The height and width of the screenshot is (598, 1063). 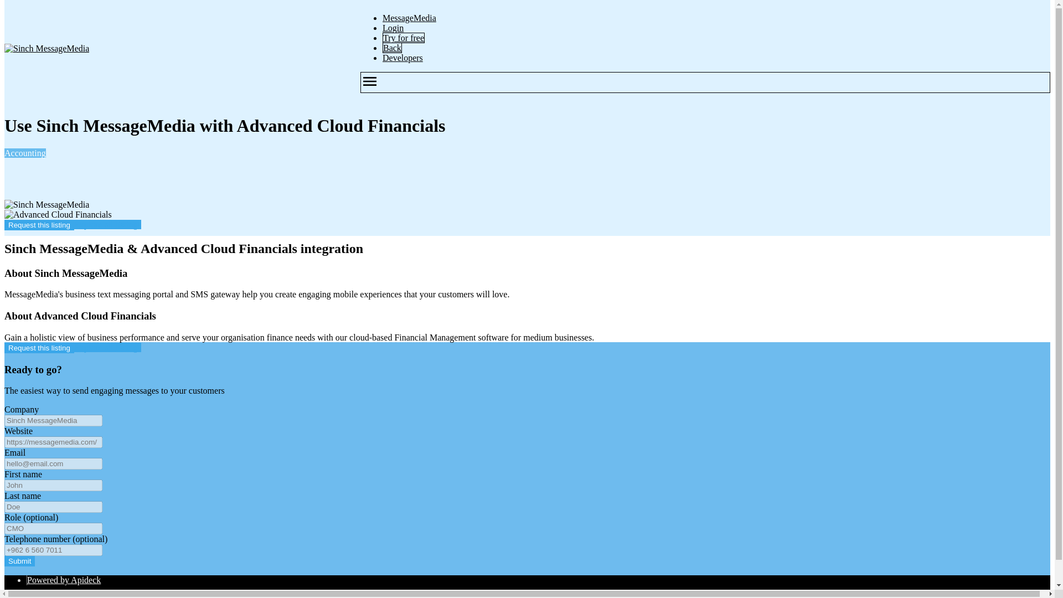 What do you see at coordinates (47, 205) in the screenshot?
I see `Sinch MessageMedia` at bounding box center [47, 205].